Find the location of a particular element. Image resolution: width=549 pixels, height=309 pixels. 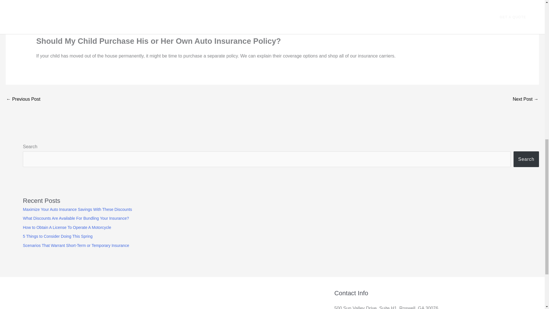

How to Obtain A License To Operate A Motorcycle is located at coordinates (67, 227).